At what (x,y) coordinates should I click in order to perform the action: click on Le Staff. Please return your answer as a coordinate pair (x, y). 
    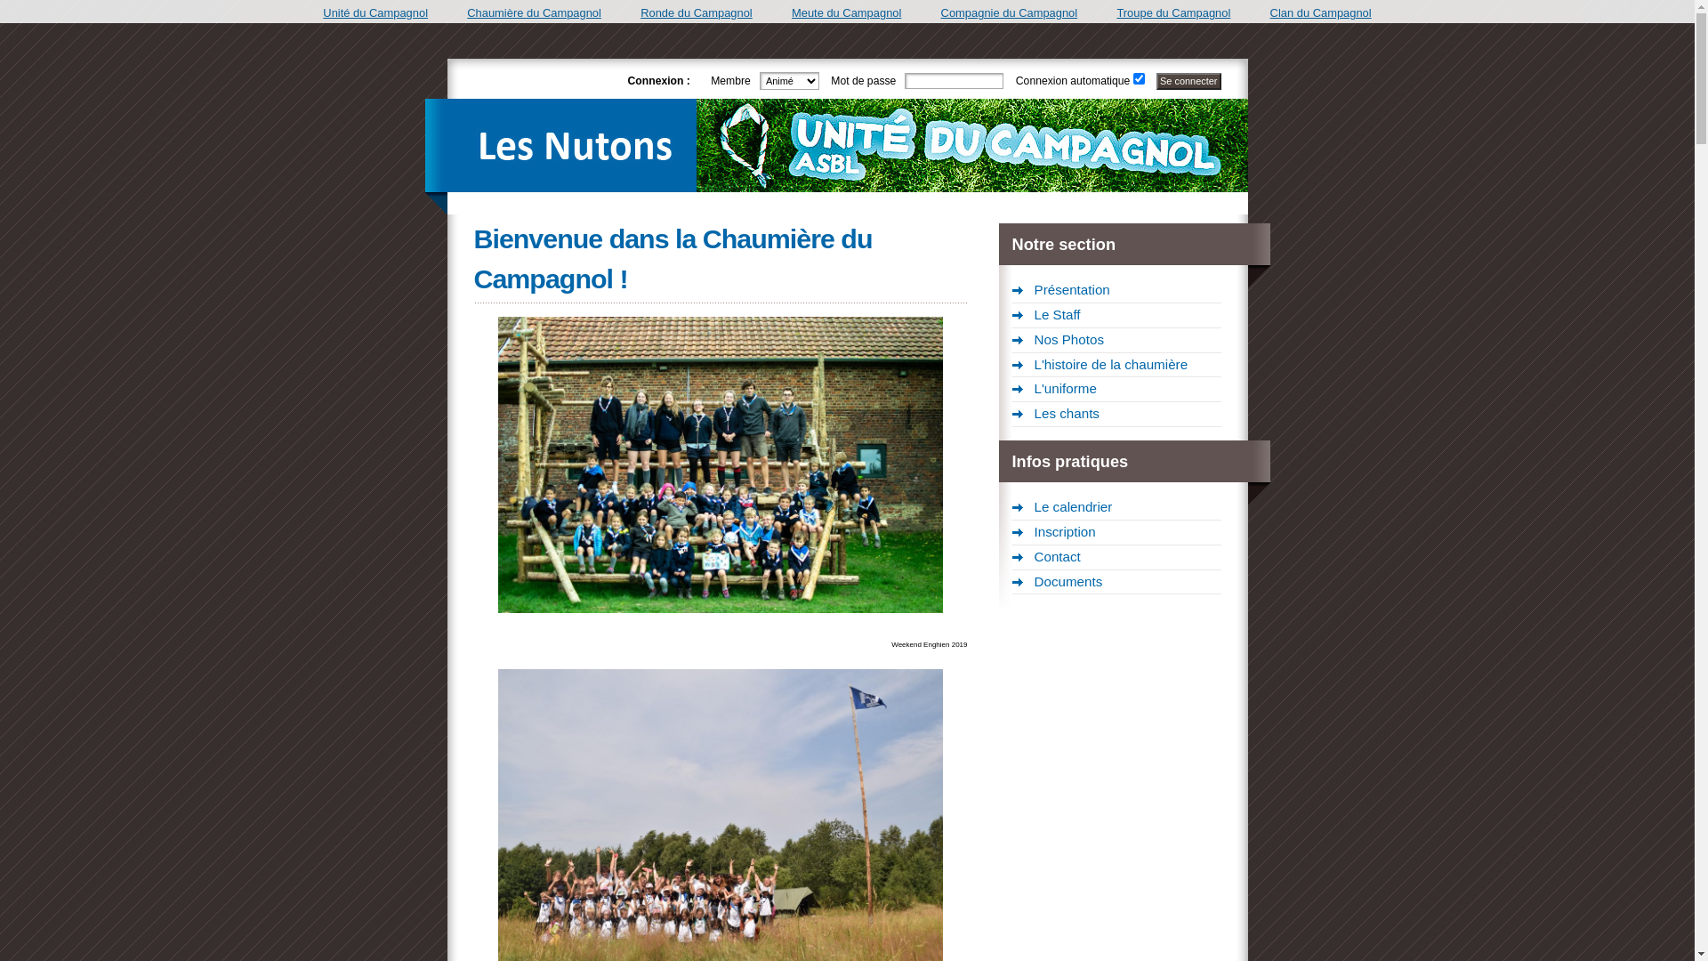
    Looking at the image, I should click on (1117, 316).